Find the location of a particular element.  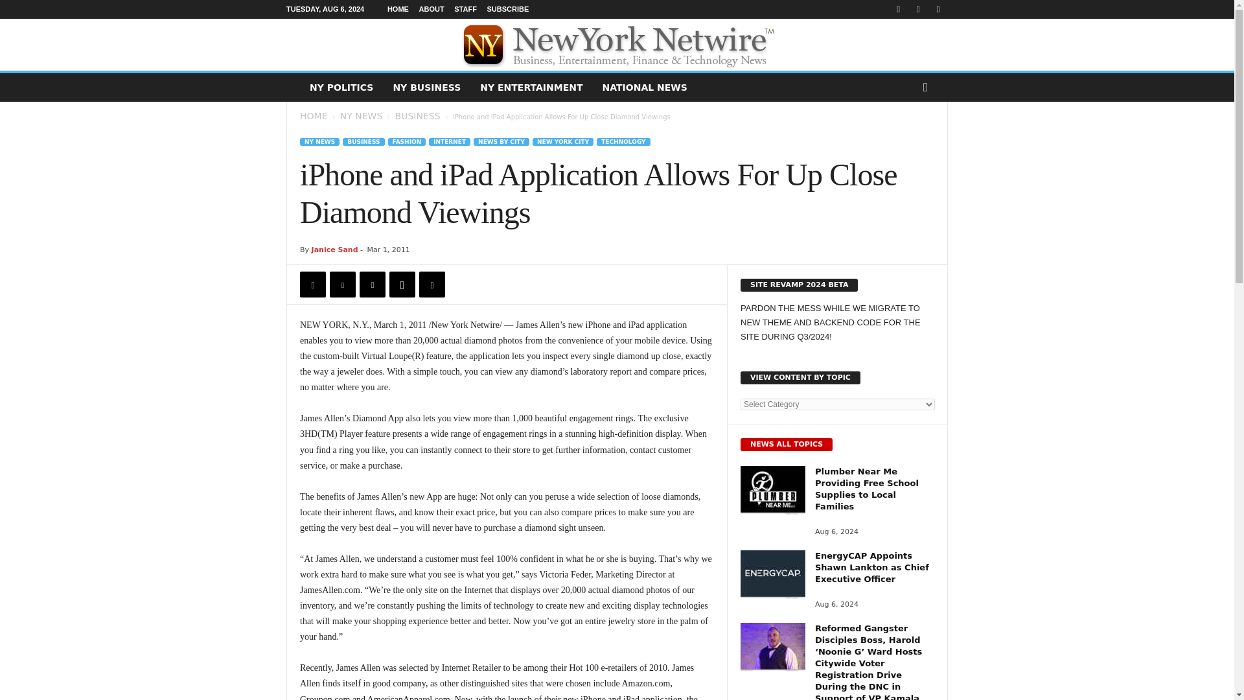

View all posts in Business is located at coordinates (417, 115).